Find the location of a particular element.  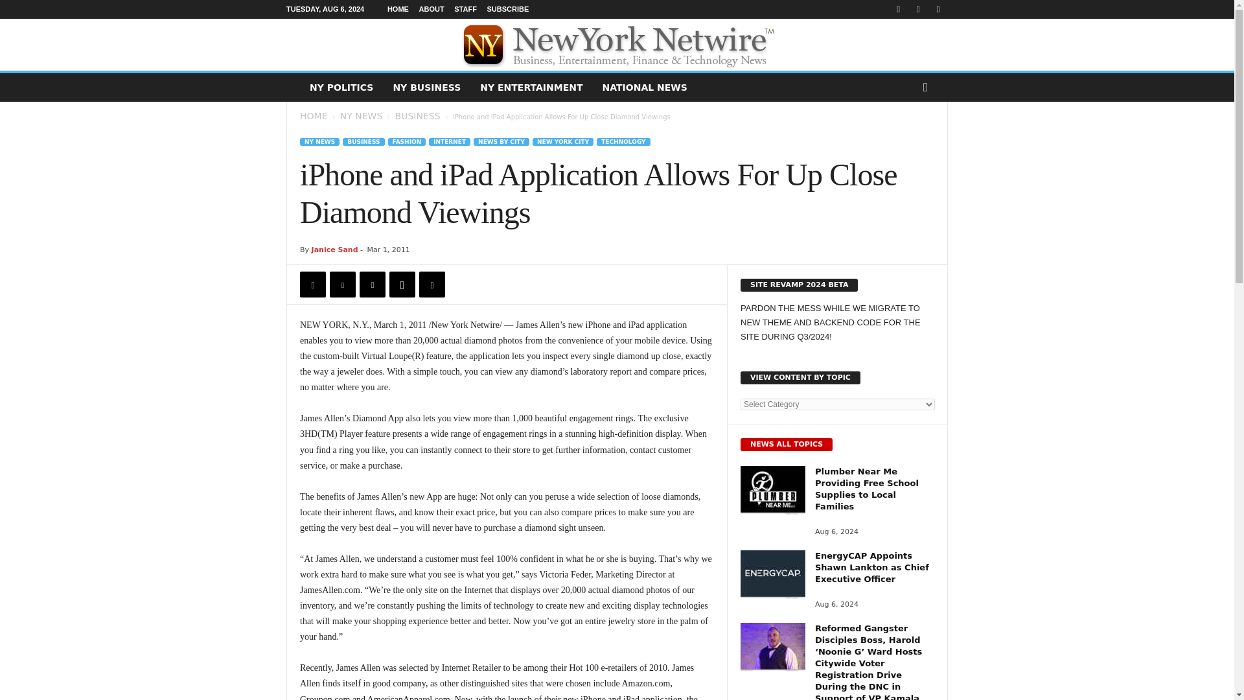

View all posts in Business is located at coordinates (417, 115).